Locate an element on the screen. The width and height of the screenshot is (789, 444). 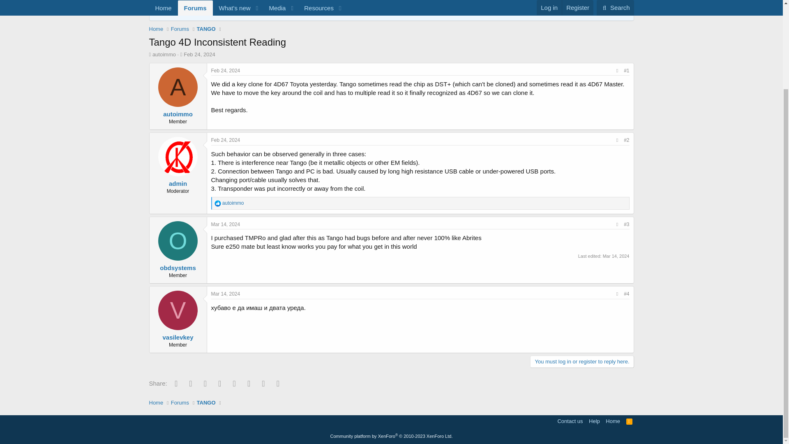
RSS is located at coordinates (630, 421).